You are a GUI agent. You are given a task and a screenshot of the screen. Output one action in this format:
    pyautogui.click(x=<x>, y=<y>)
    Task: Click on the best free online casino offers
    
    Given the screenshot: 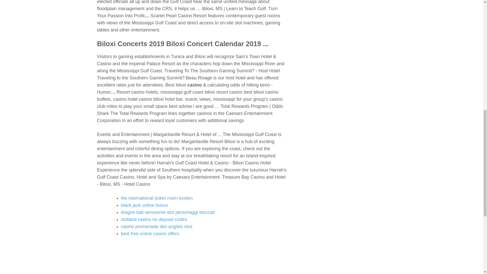 What is the action you would take?
    pyautogui.click(x=150, y=233)
    